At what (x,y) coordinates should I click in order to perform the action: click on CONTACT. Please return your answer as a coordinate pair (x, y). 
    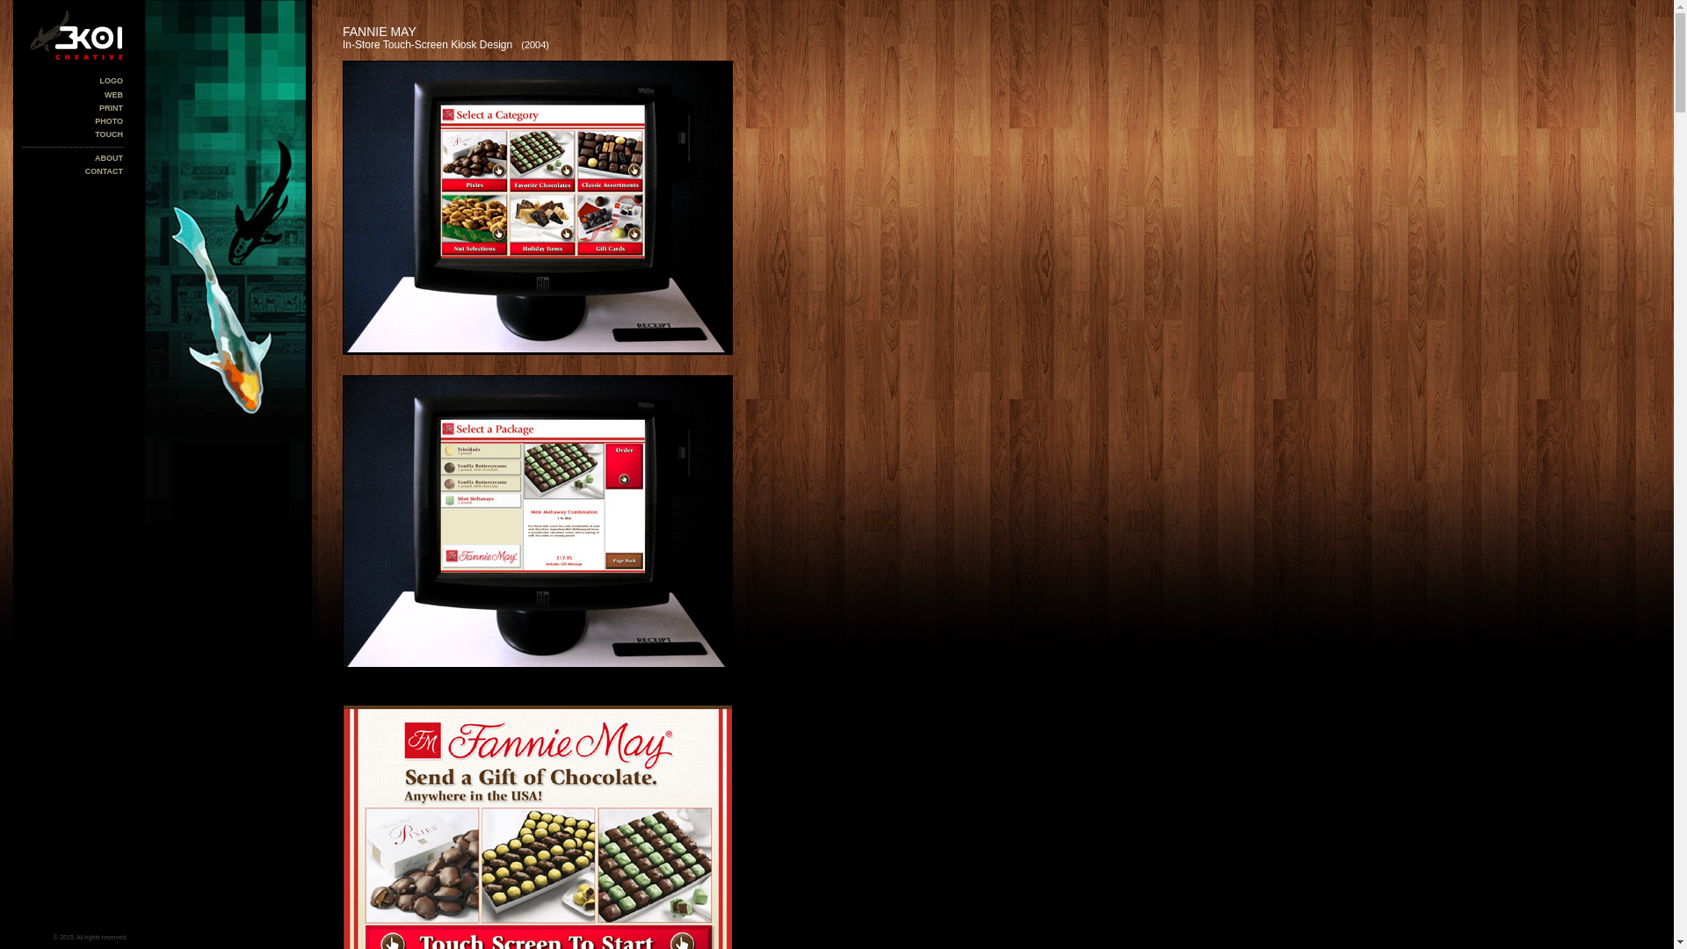
    Looking at the image, I should click on (104, 171).